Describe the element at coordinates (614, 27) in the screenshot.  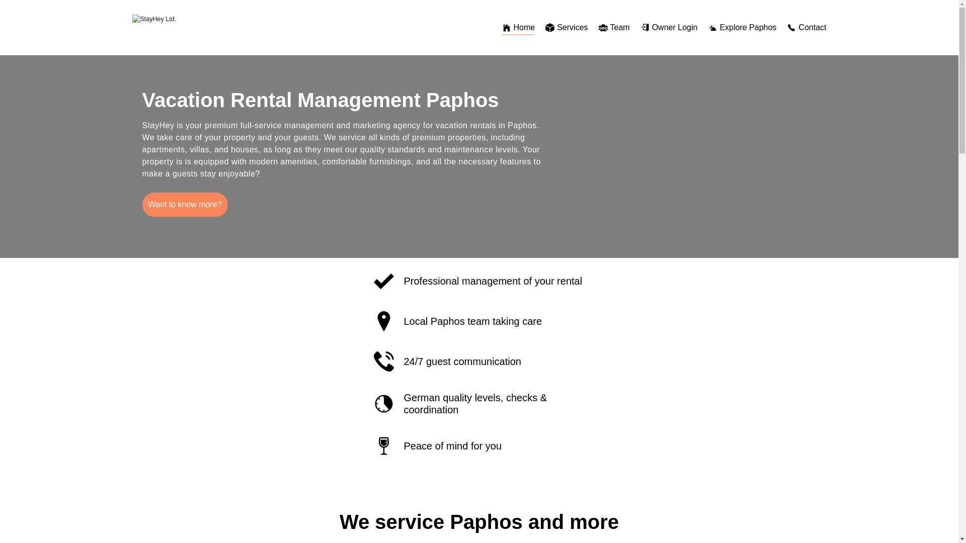
I see `Team` at that location.